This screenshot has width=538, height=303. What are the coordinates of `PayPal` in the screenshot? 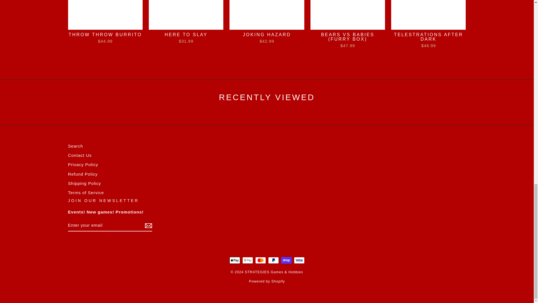 It's located at (273, 260).